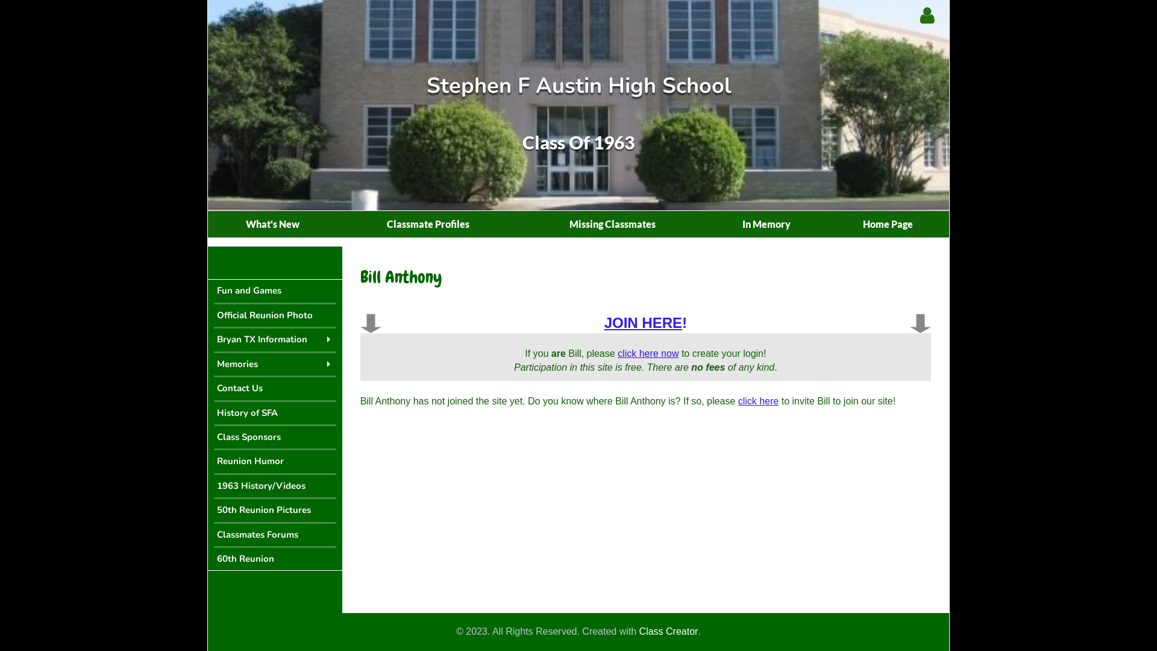 The image size is (1157, 651). What do you see at coordinates (428, 224) in the screenshot?
I see `Classmate Profiles` at bounding box center [428, 224].